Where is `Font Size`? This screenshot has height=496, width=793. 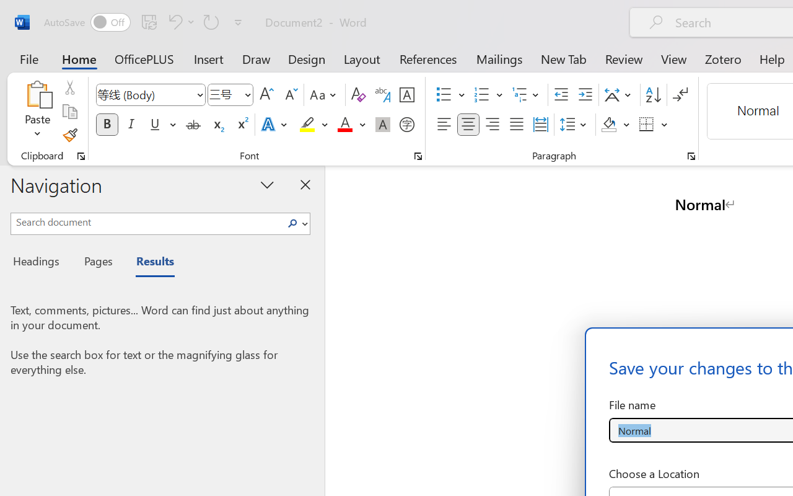
Font Size is located at coordinates (230, 95).